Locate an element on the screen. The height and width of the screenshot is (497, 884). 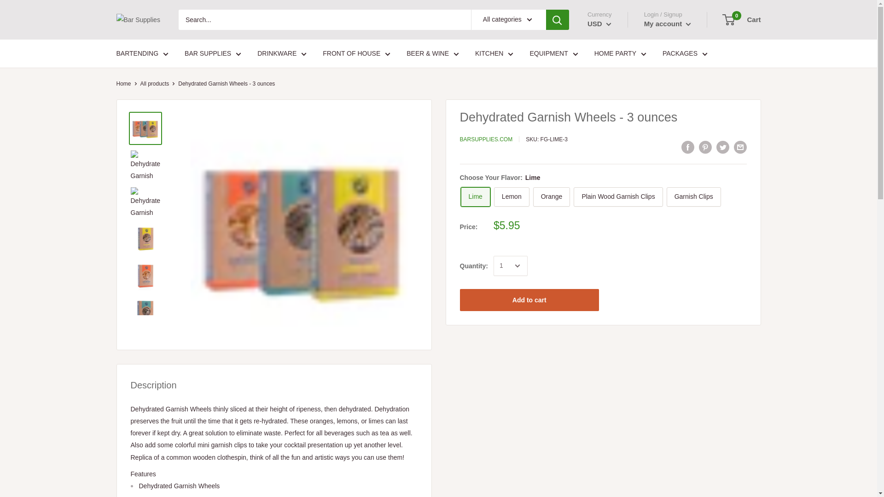
Lemon is located at coordinates (512, 197).